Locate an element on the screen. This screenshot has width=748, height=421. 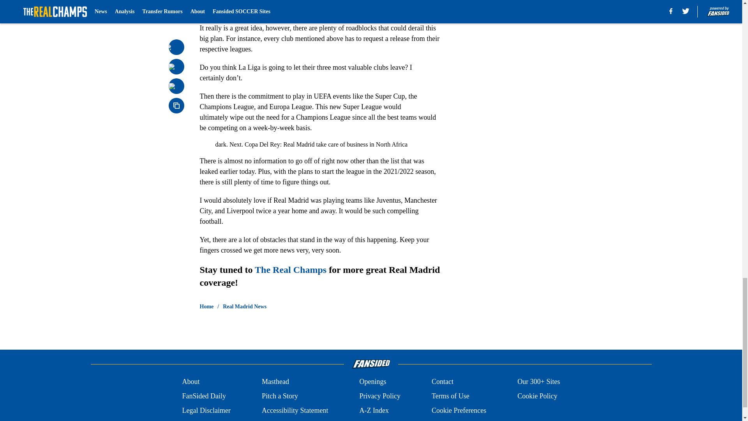
Real Madrid News is located at coordinates (245, 306).